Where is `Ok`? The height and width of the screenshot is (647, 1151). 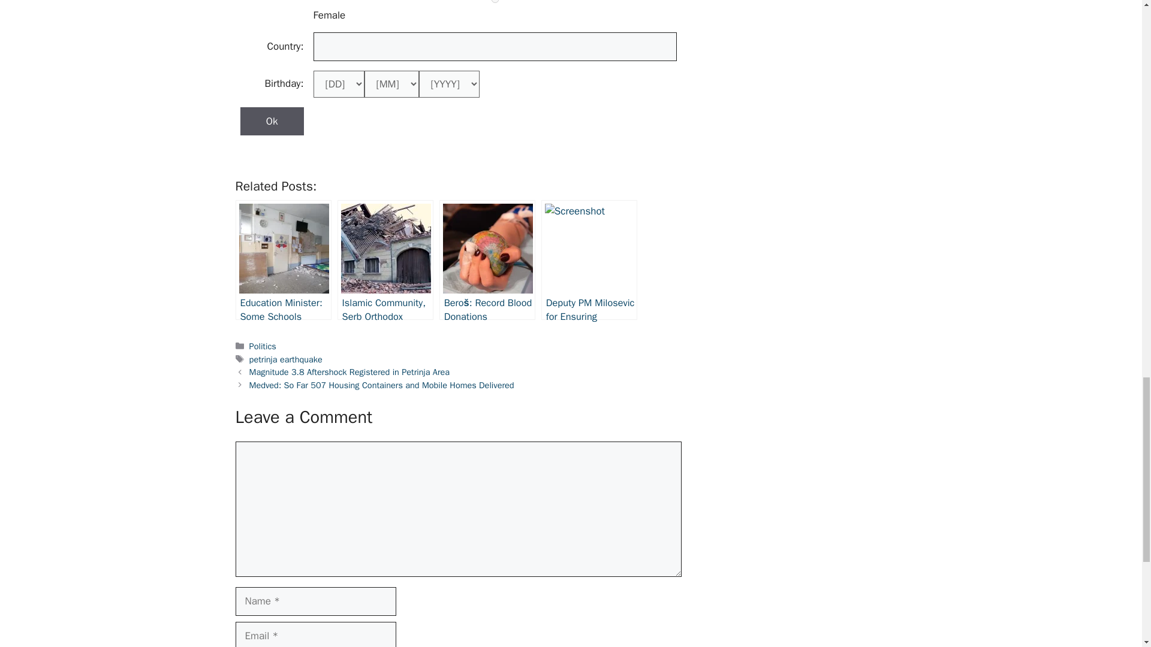
Ok is located at coordinates (271, 121).